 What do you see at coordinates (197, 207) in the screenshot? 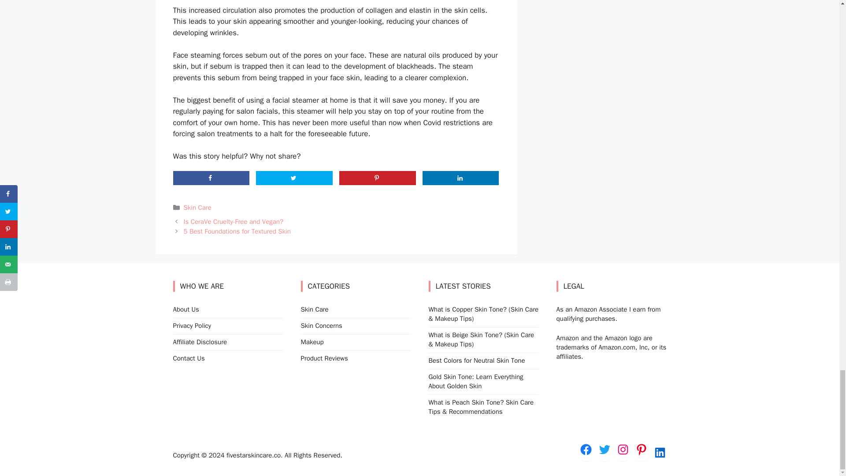
I see `Skin Care` at bounding box center [197, 207].